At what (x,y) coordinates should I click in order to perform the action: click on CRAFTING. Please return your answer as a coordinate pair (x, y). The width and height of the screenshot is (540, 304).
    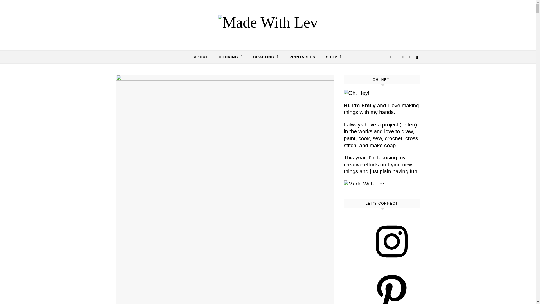
    Looking at the image, I should click on (266, 57).